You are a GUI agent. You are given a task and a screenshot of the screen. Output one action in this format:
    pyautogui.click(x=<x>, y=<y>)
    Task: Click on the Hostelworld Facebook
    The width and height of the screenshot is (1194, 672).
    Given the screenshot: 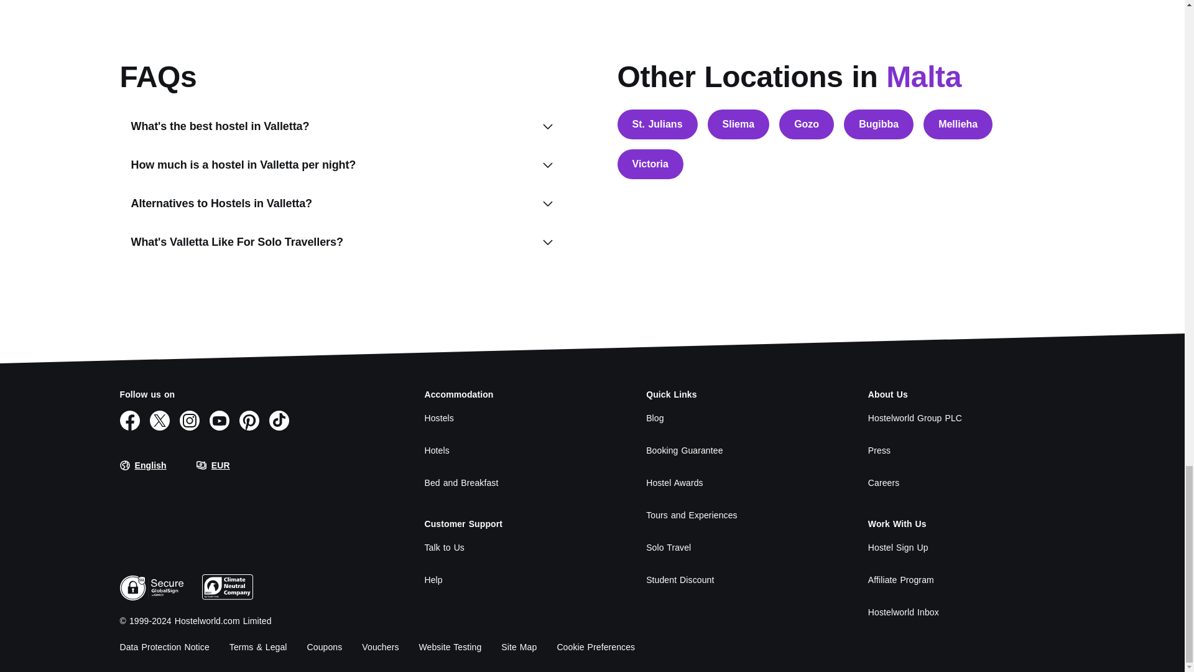 What is the action you would take?
    pyautogui.click(x=129, y=421)
    